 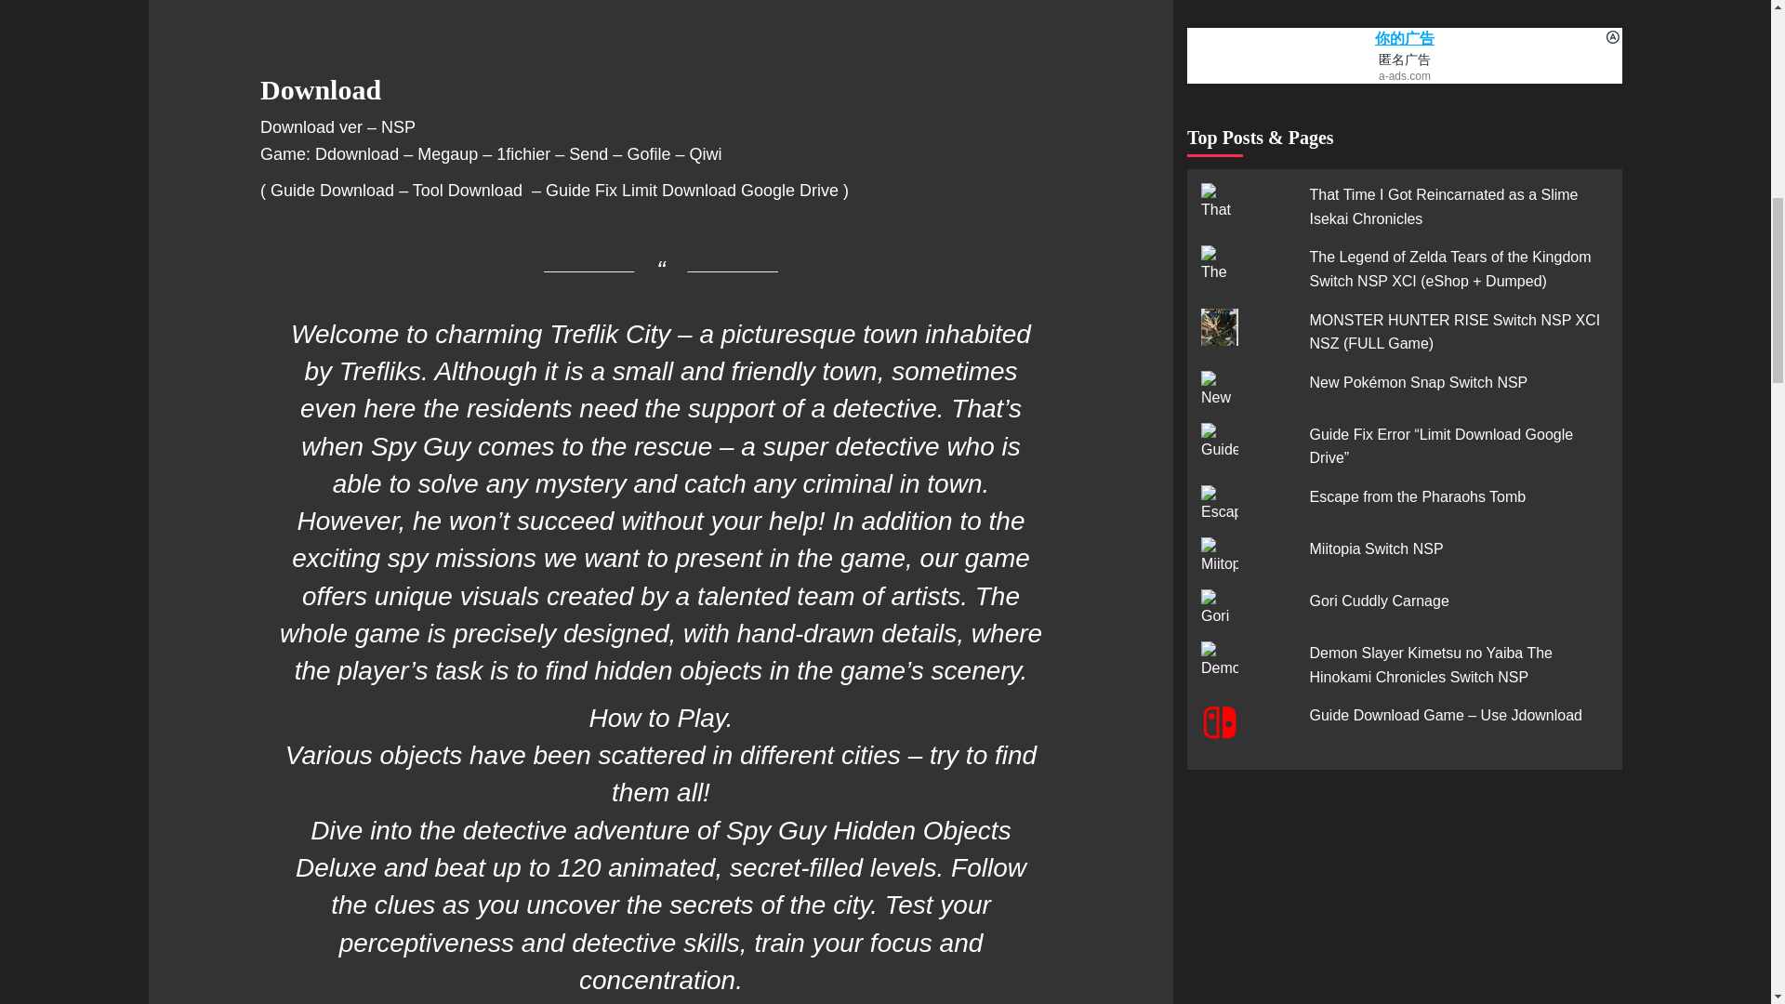 I want to click on Ddownload, so click(x=357, y=154).